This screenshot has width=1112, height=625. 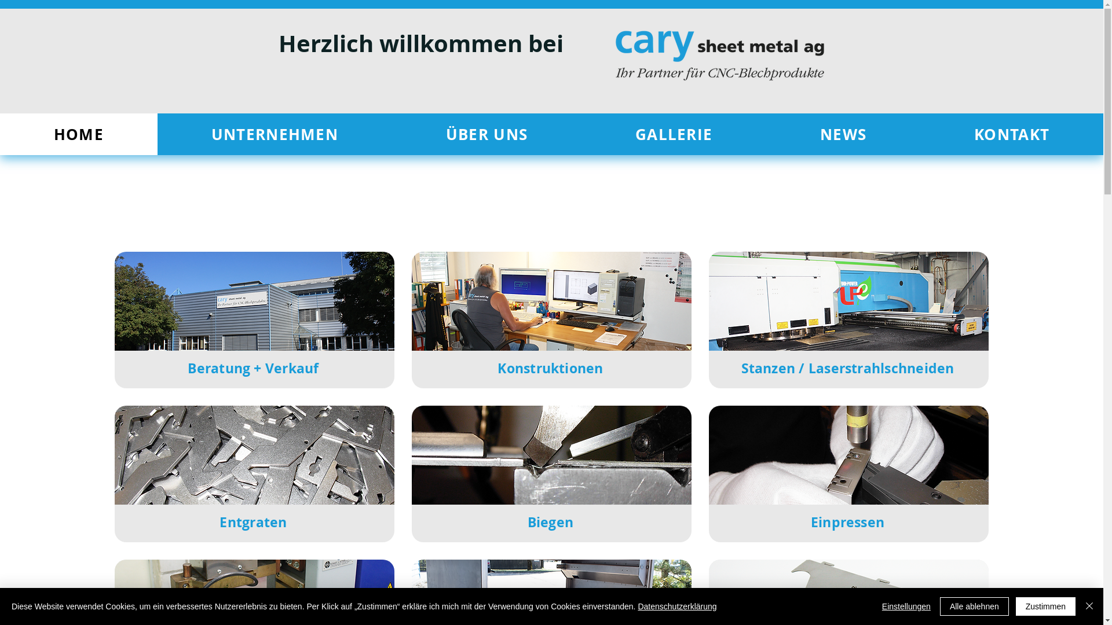 I want to click on Konstruktionen, so click(x=550, y=368).